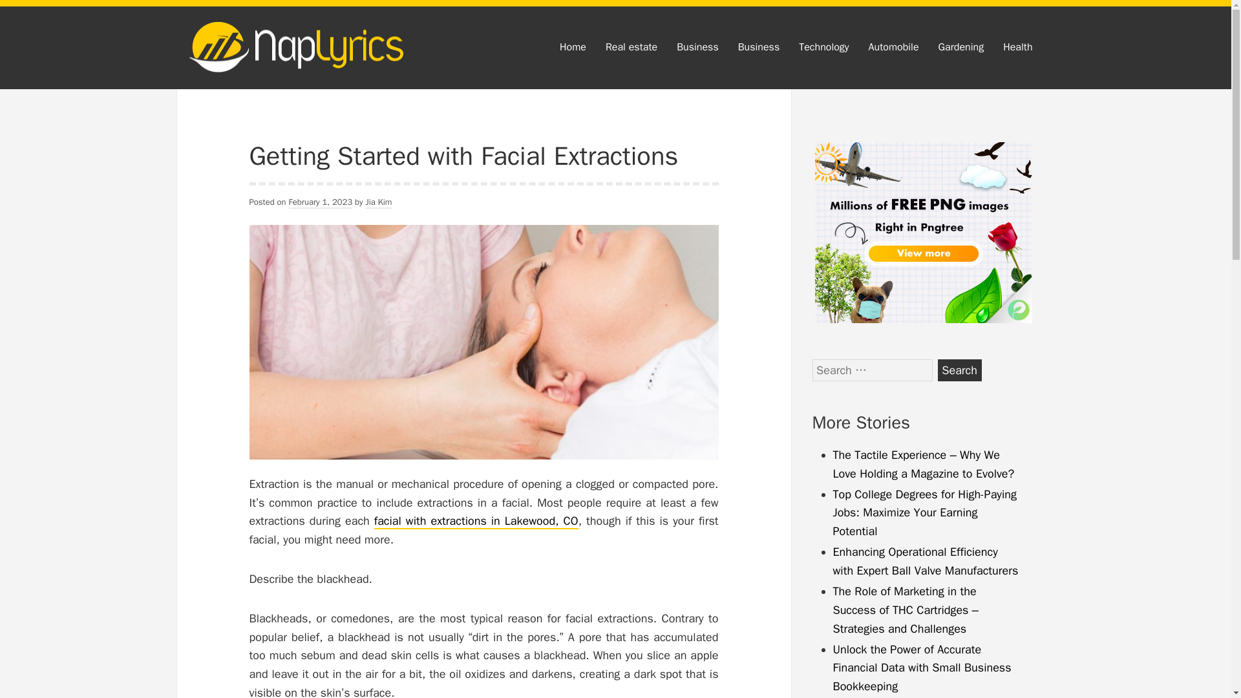 Image resolution: width=1241 pixels, height=698 pixels. What do you see at coordinates (698, 48) in the screenshot?
I see `Business` at bounding box center [698, 48].